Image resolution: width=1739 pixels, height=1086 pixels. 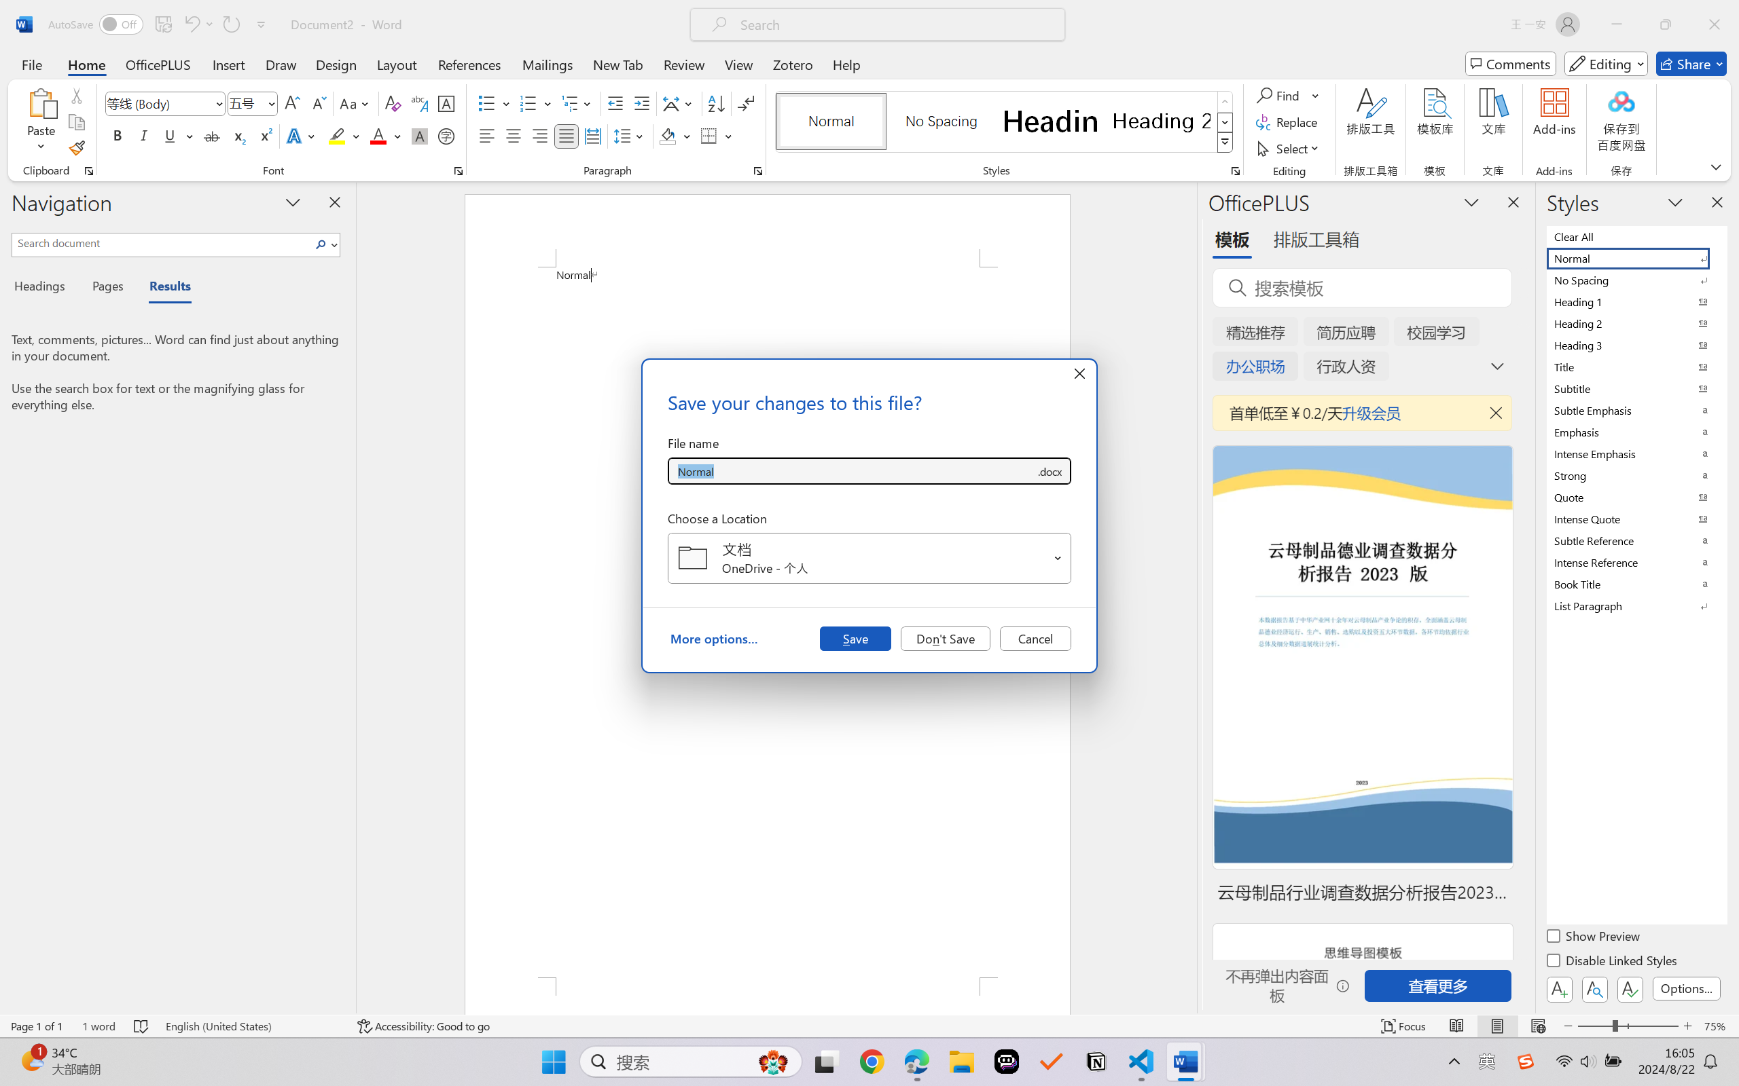 I want to click on Copy, so click(x=76, y=122).